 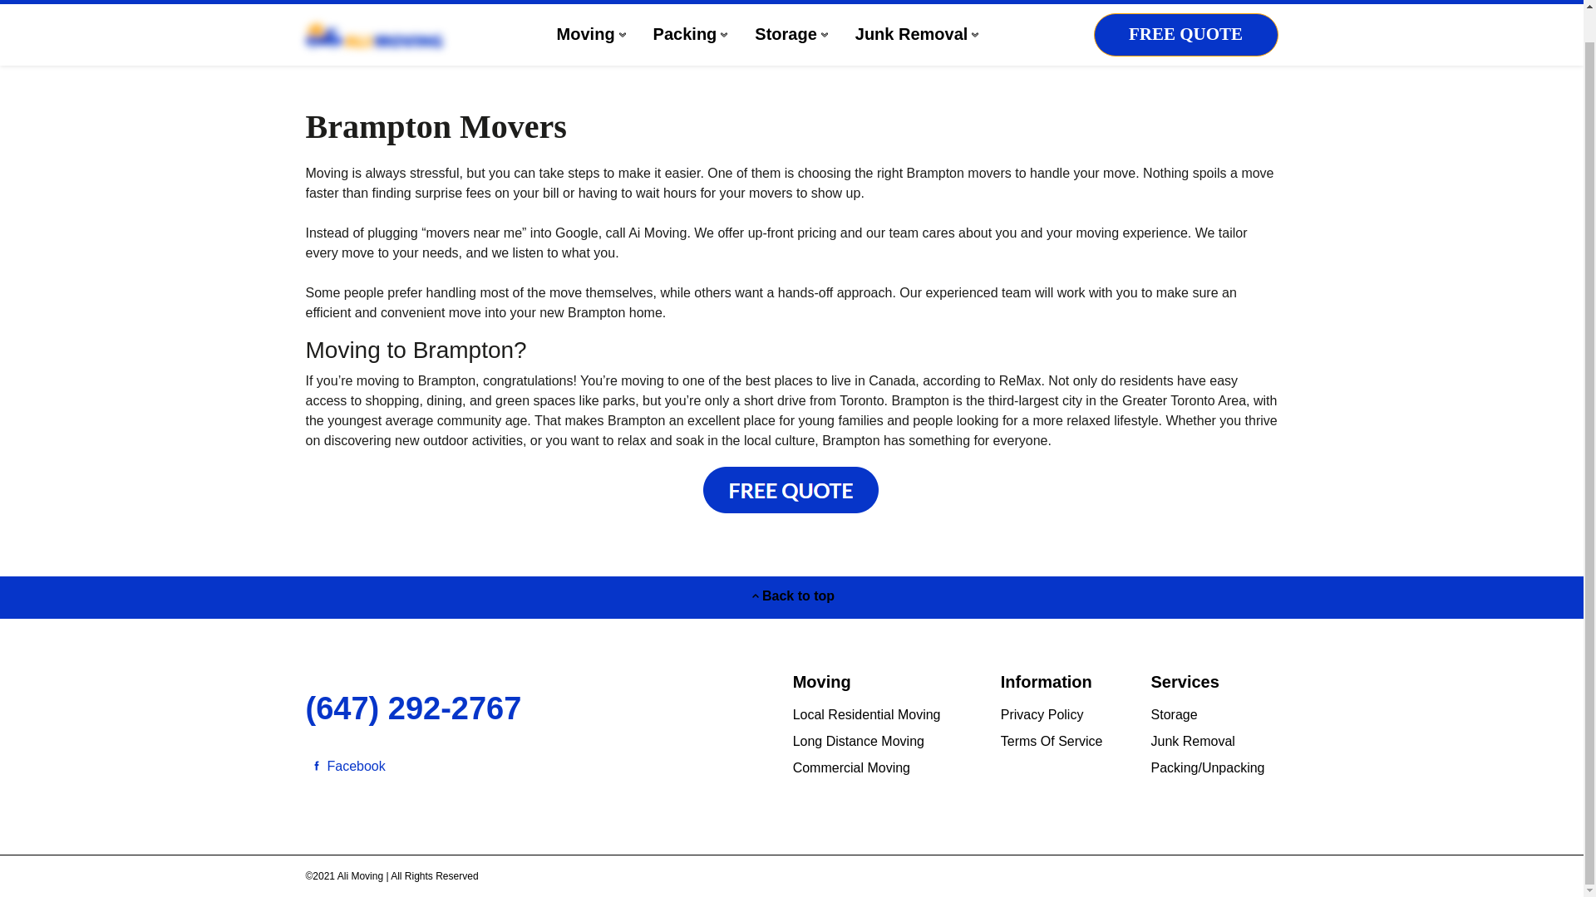 I want to click on Junk Removal, so click(x=918, y=35).